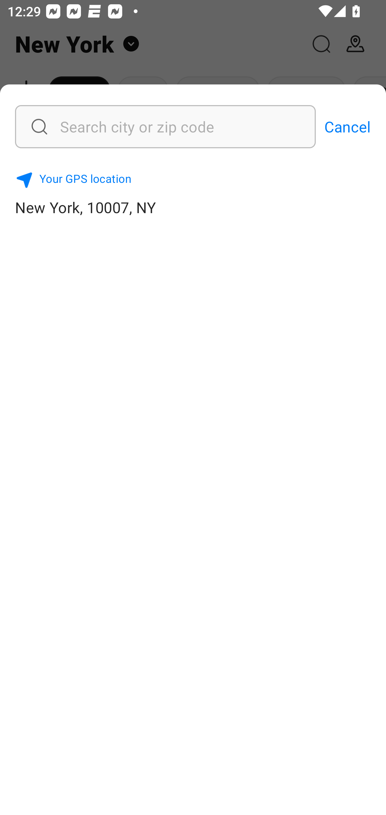 This screenshot has height=815, width=386. I want to click on Cancel, so click(347, 127).